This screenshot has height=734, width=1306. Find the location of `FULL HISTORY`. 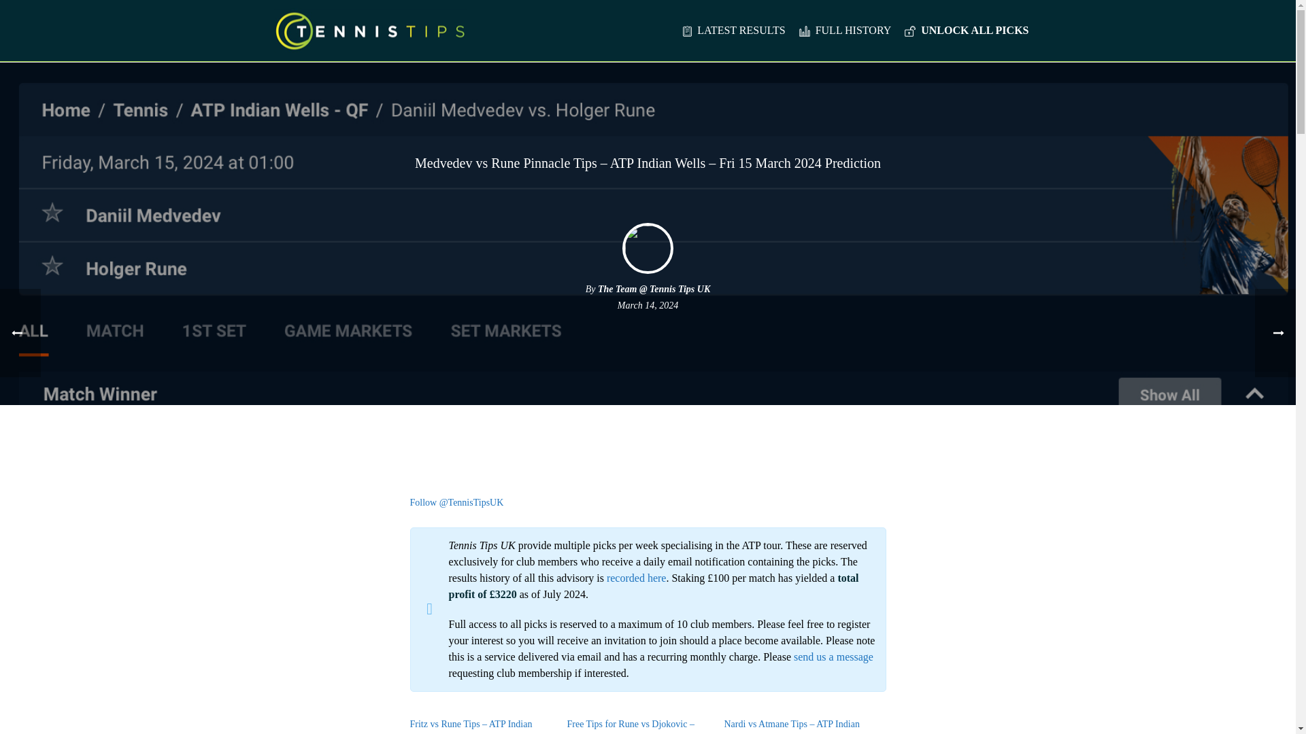

FULL HISTORY is located at coordinates (845, 31).